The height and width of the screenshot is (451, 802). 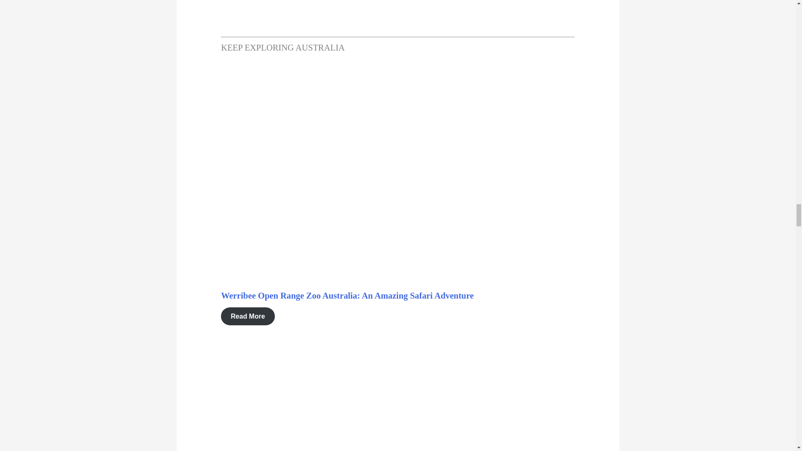 I want to click on The Best Great Ocean Road Itinerary 9, so click(x=381, y=175).